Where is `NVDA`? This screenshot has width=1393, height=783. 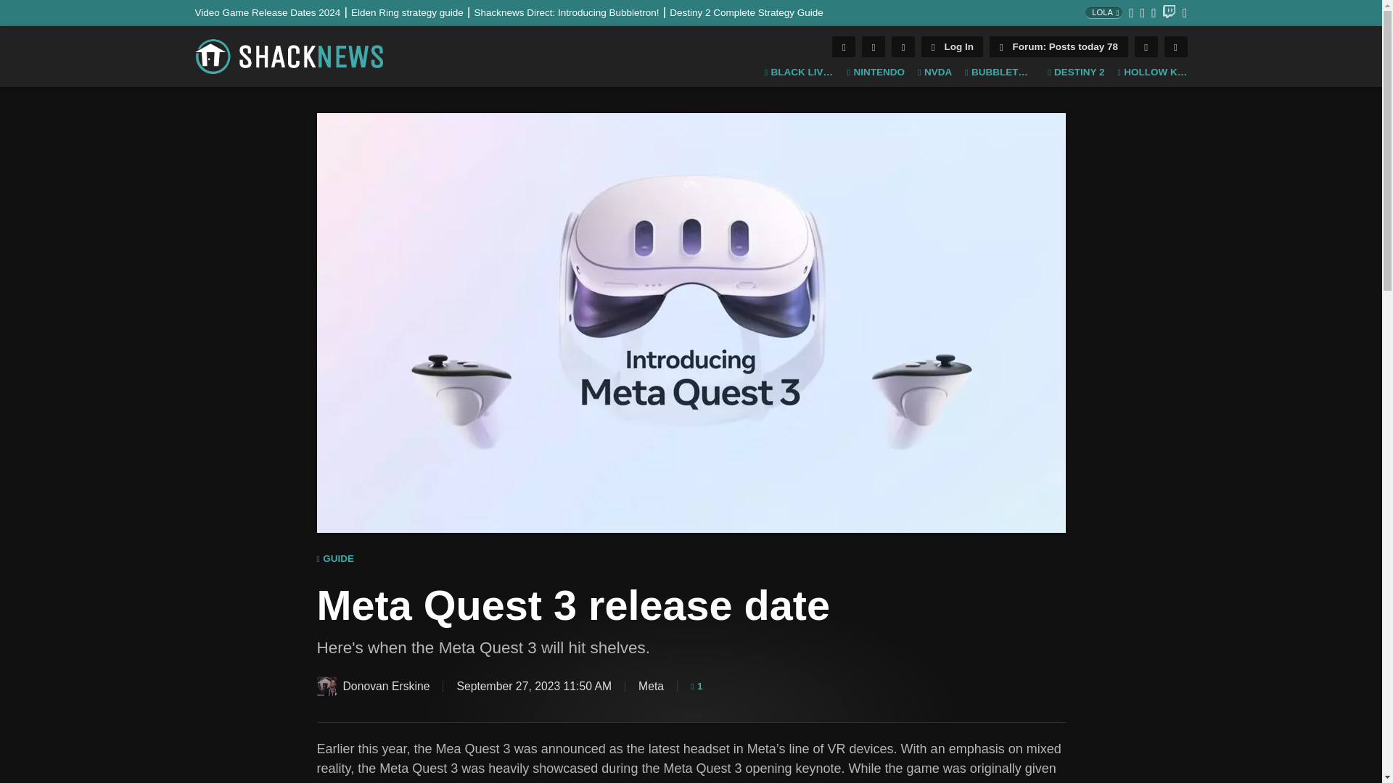 NVDA is located at coordinates (934, 72).